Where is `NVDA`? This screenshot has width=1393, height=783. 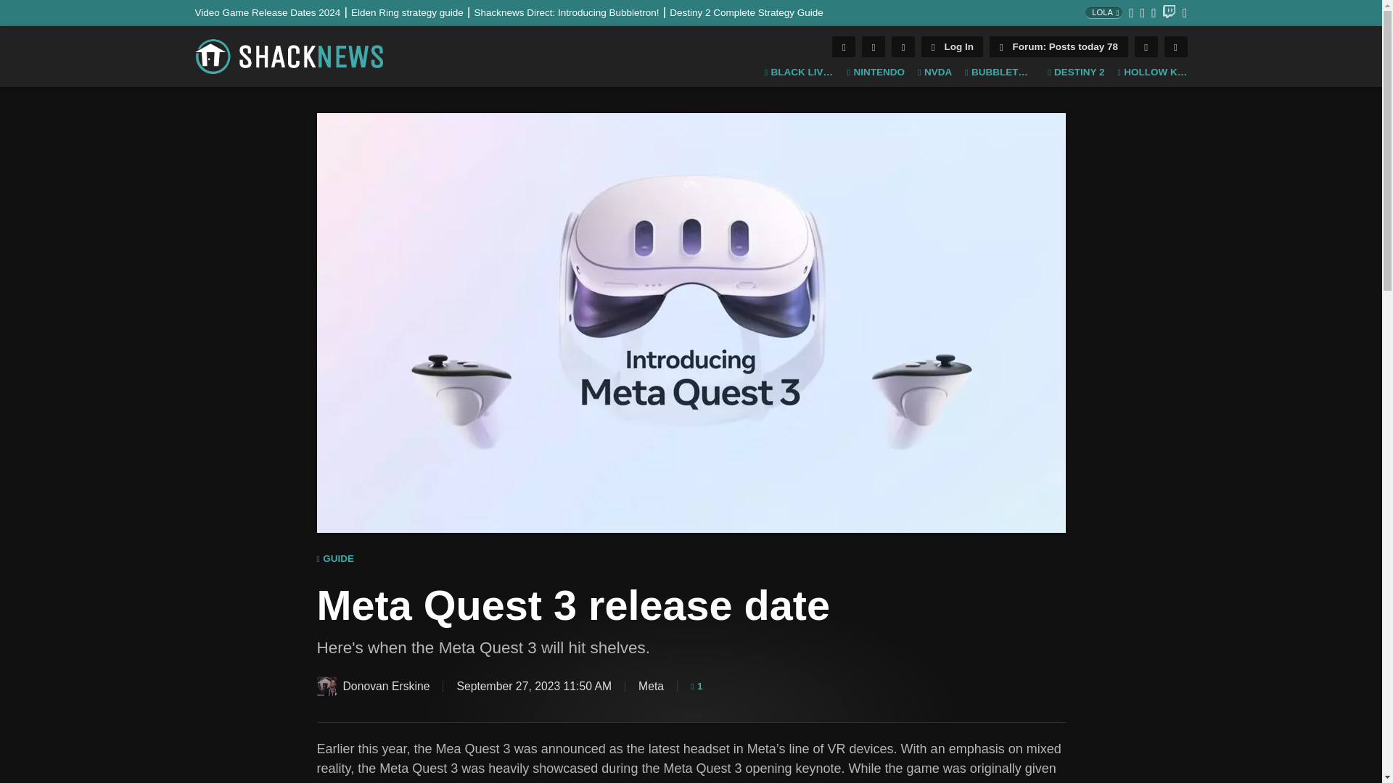 NVDA is located at coordinates (934, 72).